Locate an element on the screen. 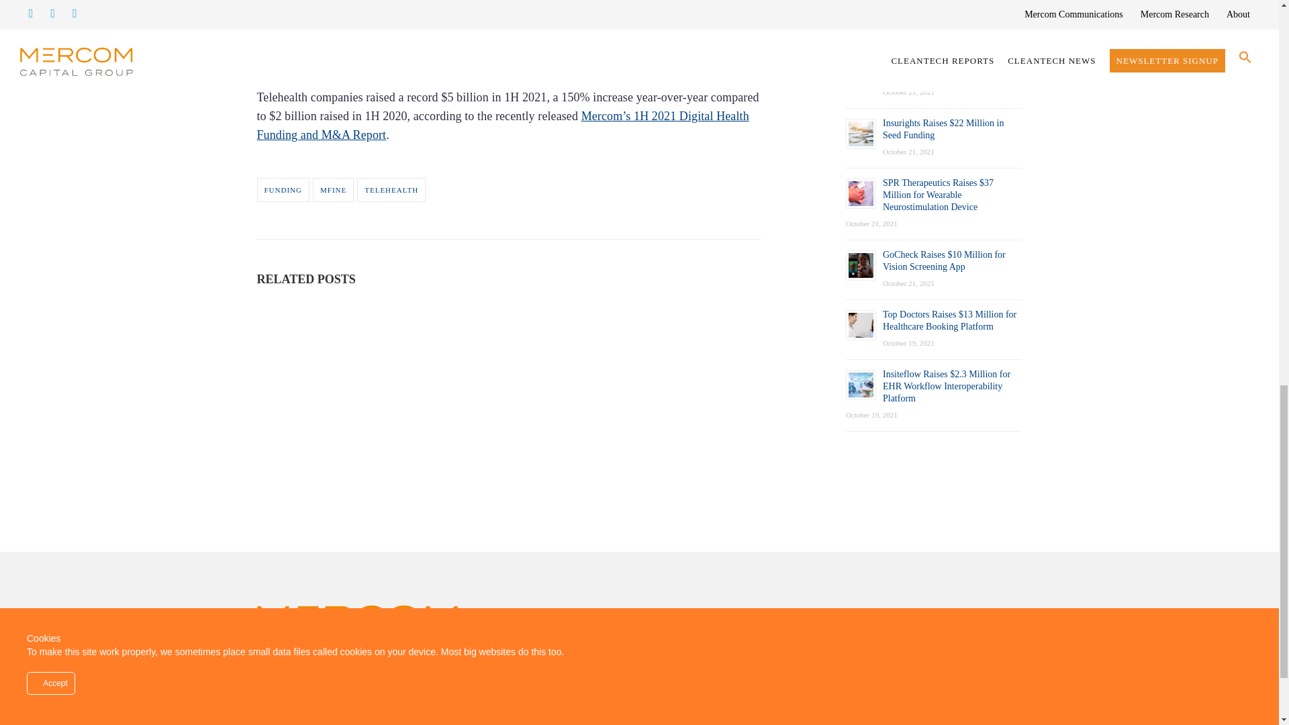 The width and height of the screenshot is (1289, 725). TELEHEALTH is located at coordinates (391, 189).